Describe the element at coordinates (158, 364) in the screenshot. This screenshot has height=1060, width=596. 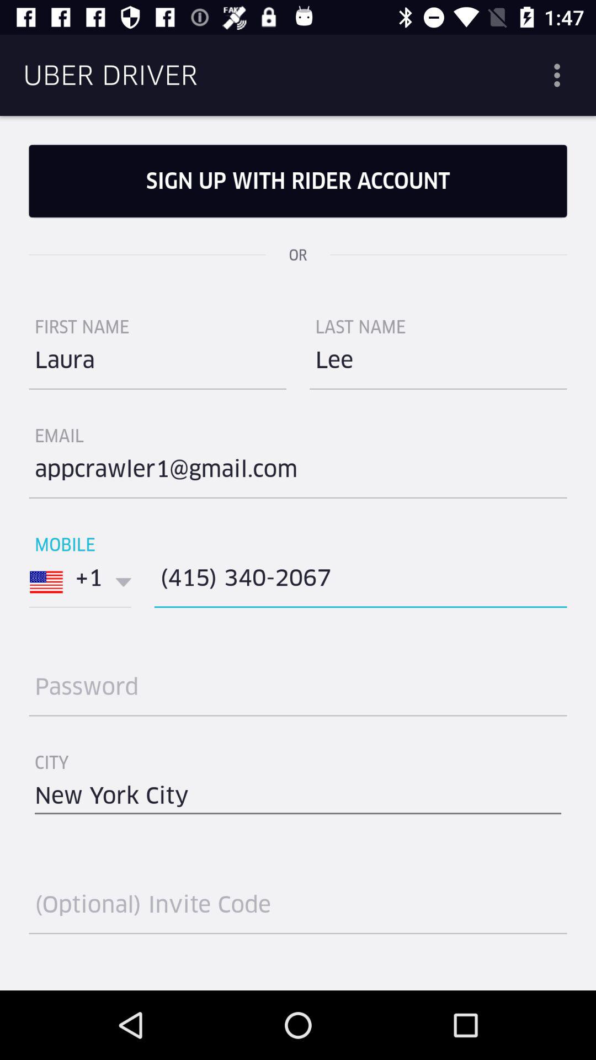
I see `press the laura item` at that location.